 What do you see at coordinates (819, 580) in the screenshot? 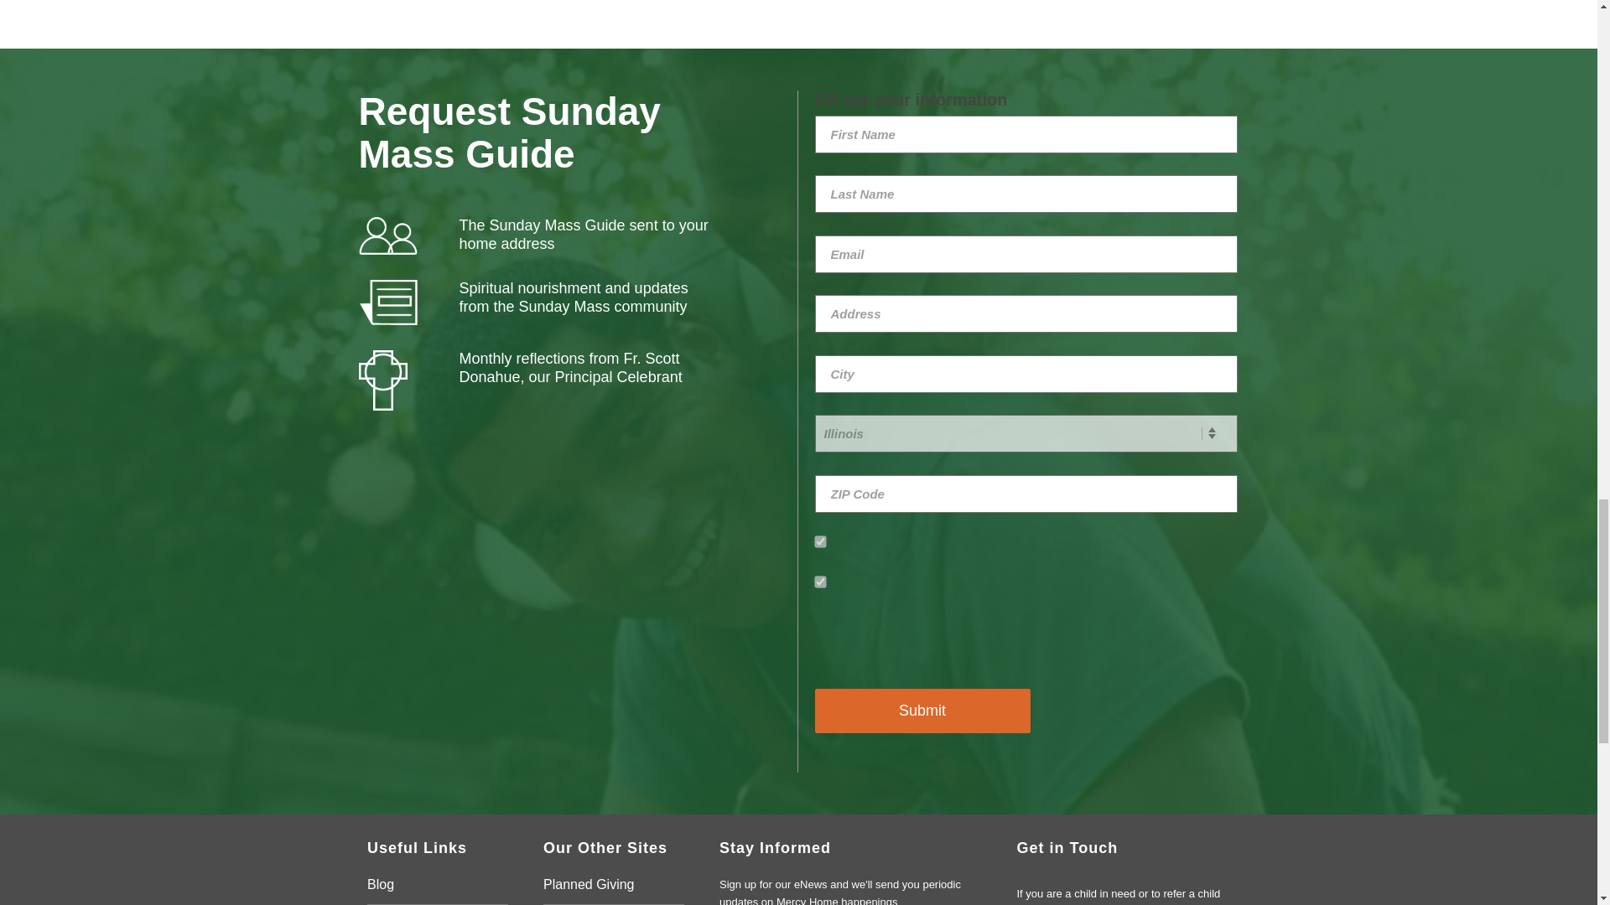
I see `1` at bounding box center [819, 580].